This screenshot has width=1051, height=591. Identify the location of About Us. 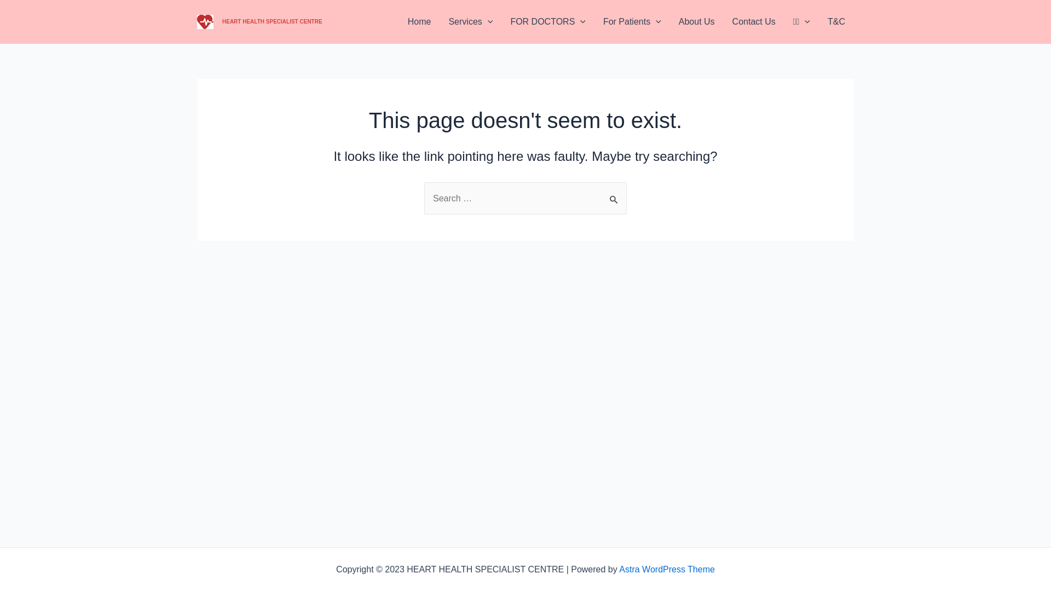
(697, 22).